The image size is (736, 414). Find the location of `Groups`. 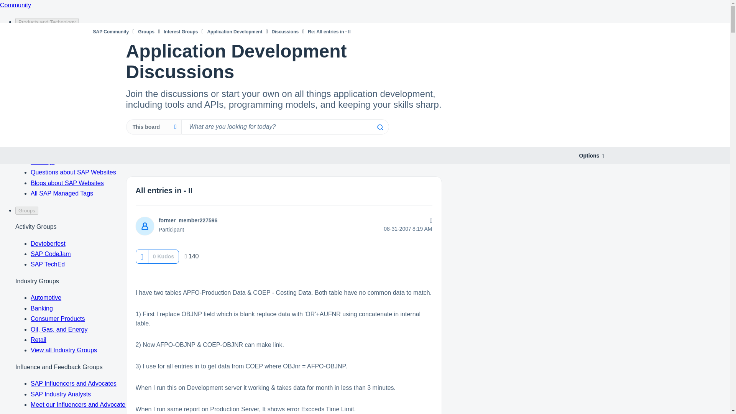

Groups is located at coordinates (146, 31).